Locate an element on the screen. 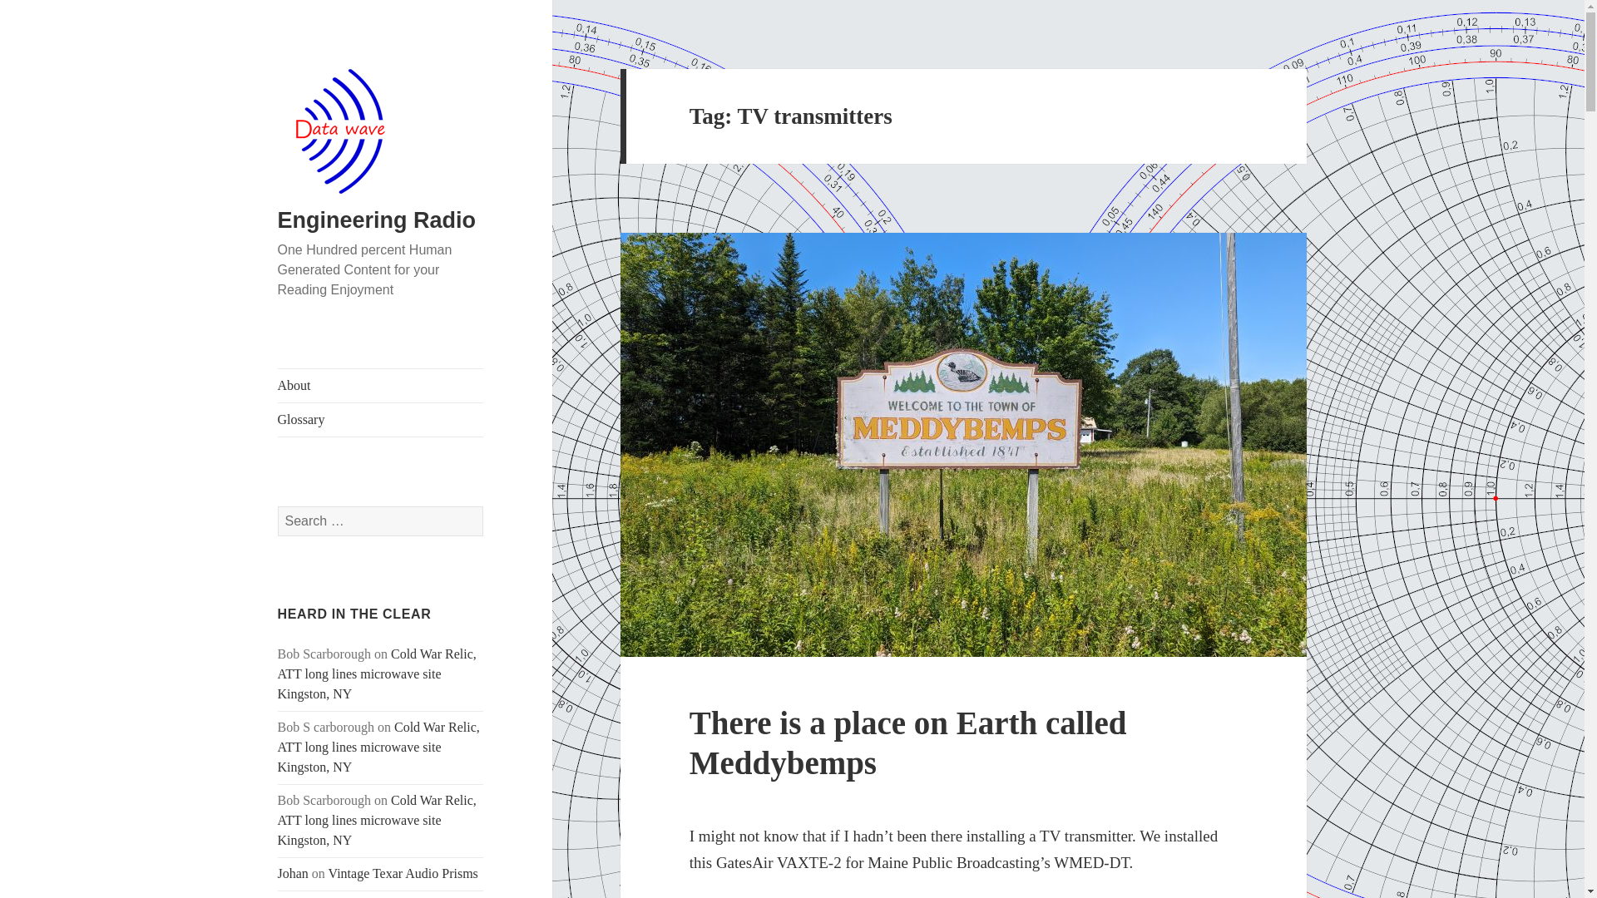 The height and width of the screenshot is (898, 1597). Vintage Texar Audio Prisms is located at coordinates (403, 873).